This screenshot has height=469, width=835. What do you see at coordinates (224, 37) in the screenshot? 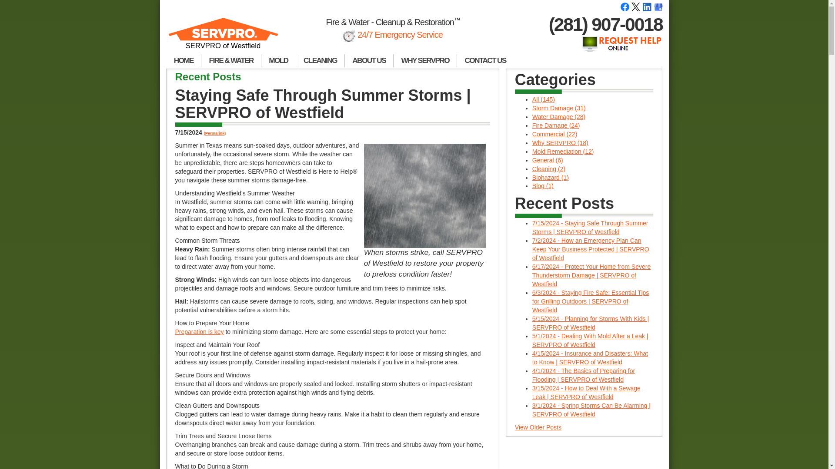
I see `SERVPRO of Westfield` at bounding box center [224, 37].